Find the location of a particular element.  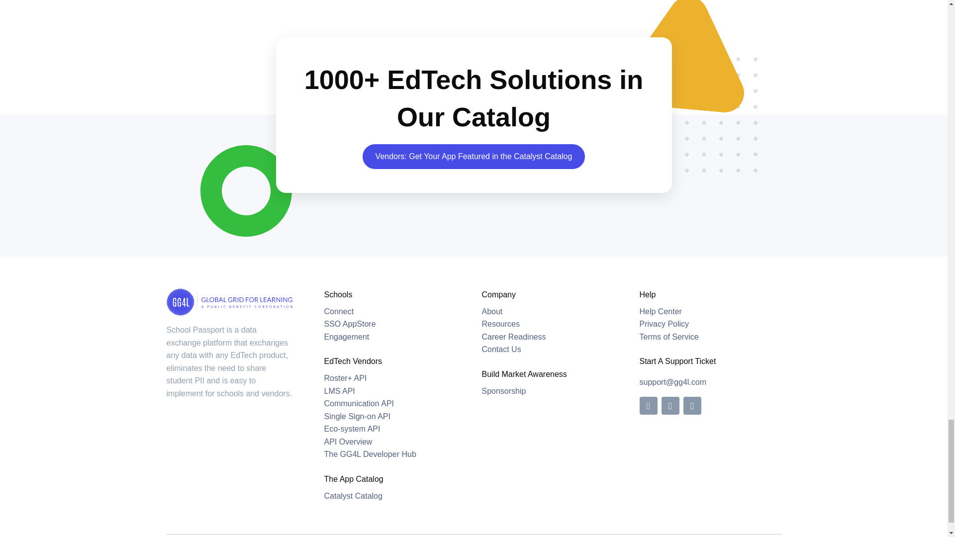

Eco-system API is located at coordinates (352, 429).